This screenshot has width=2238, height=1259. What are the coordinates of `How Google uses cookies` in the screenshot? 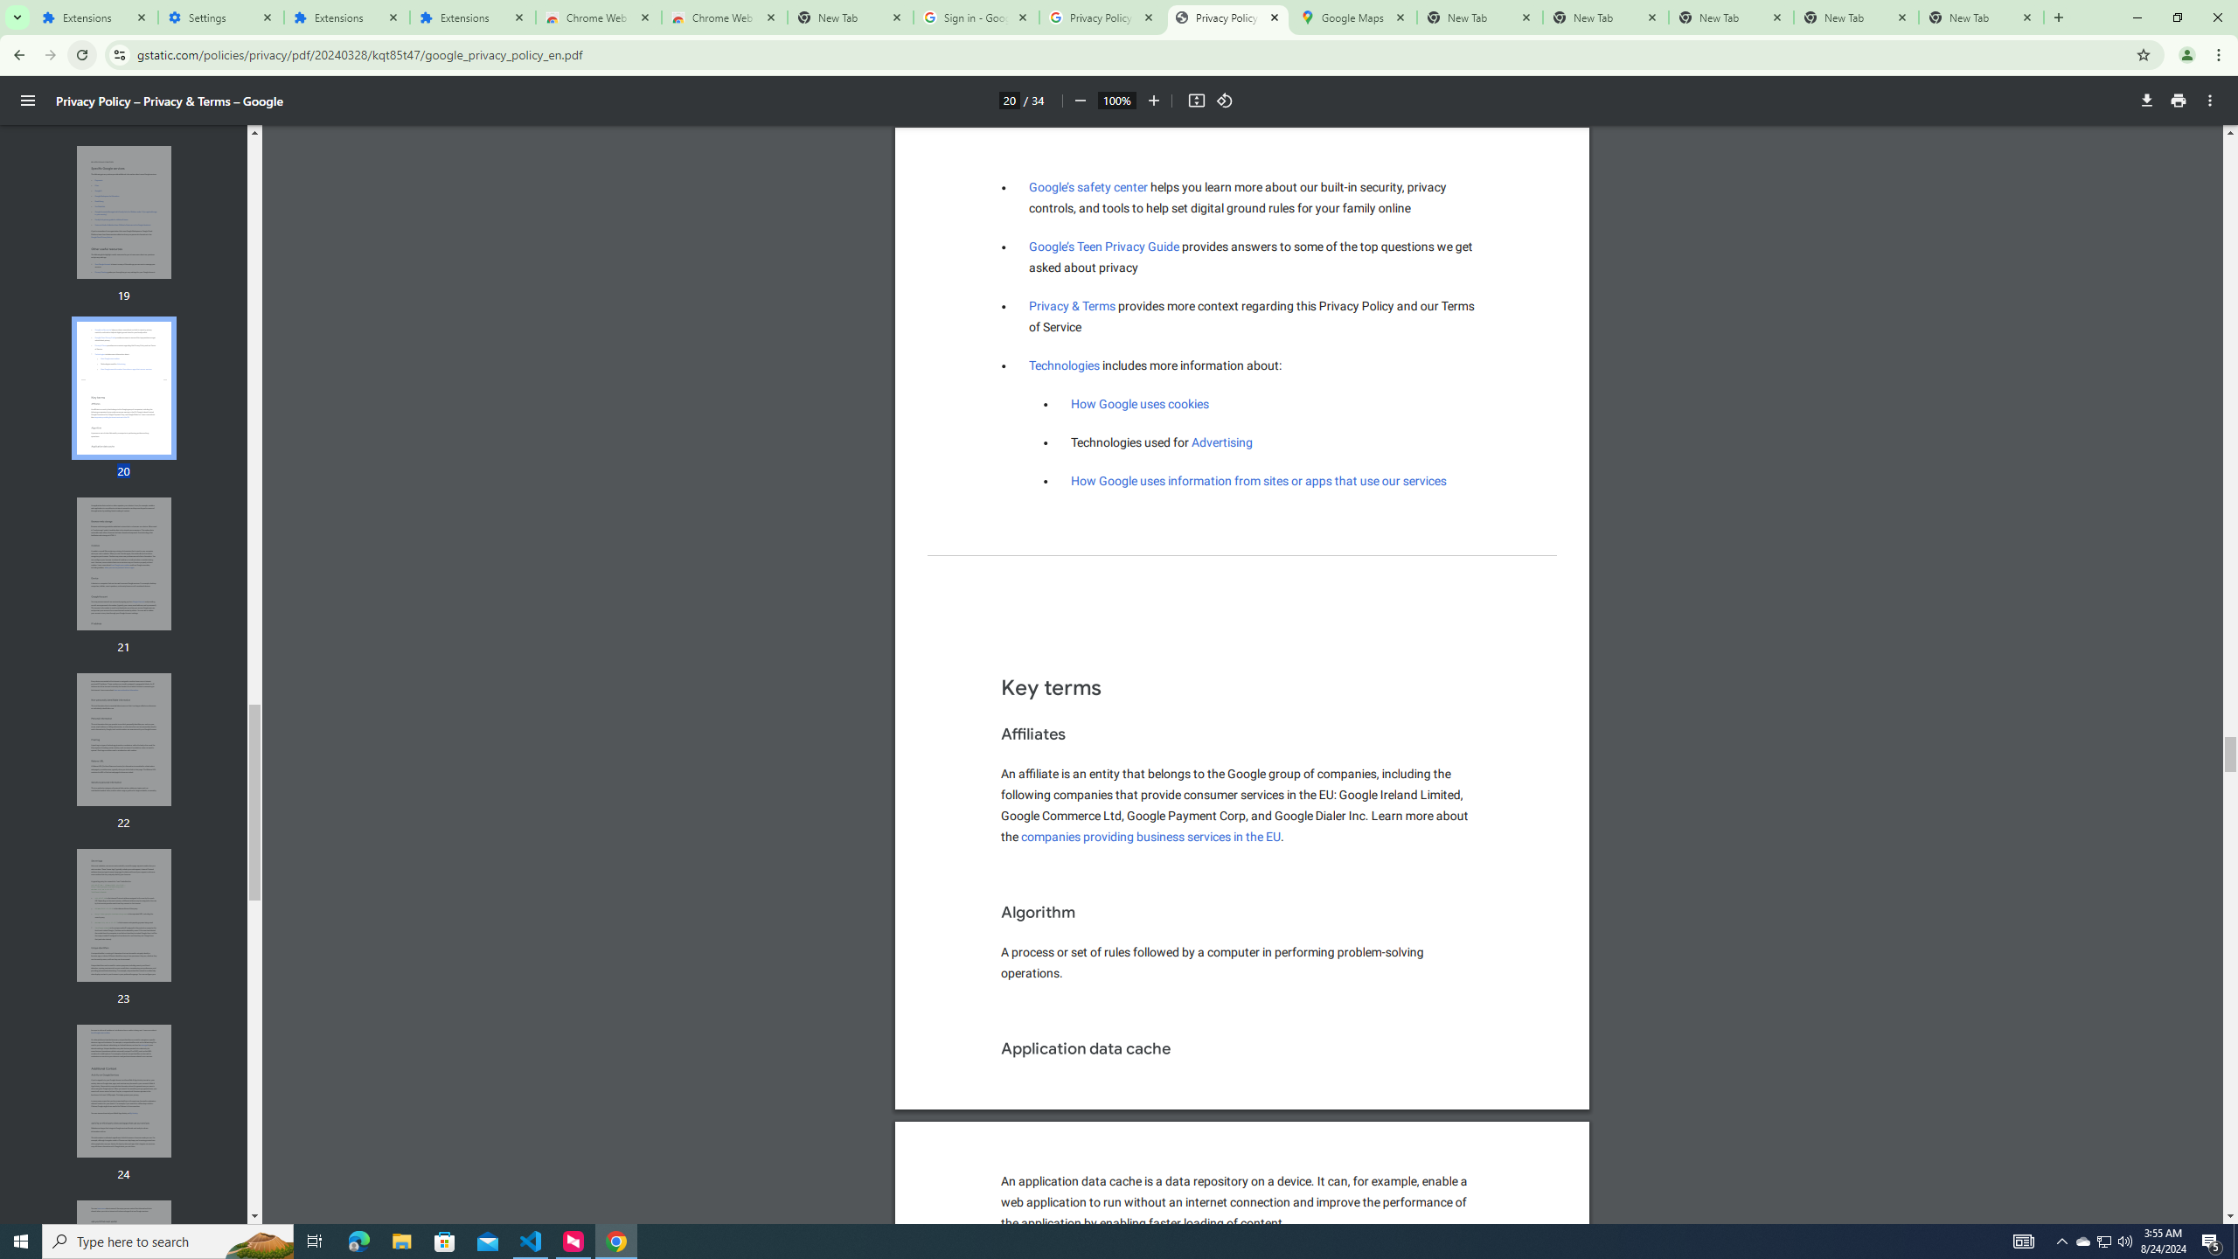 It's located at (1141, 404).